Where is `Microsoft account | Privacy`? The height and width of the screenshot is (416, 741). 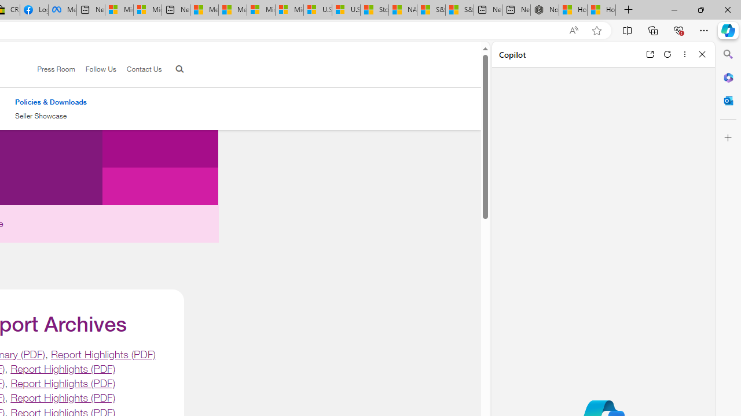
Microsoft account | Privacy is located at coordinates (147, 10).